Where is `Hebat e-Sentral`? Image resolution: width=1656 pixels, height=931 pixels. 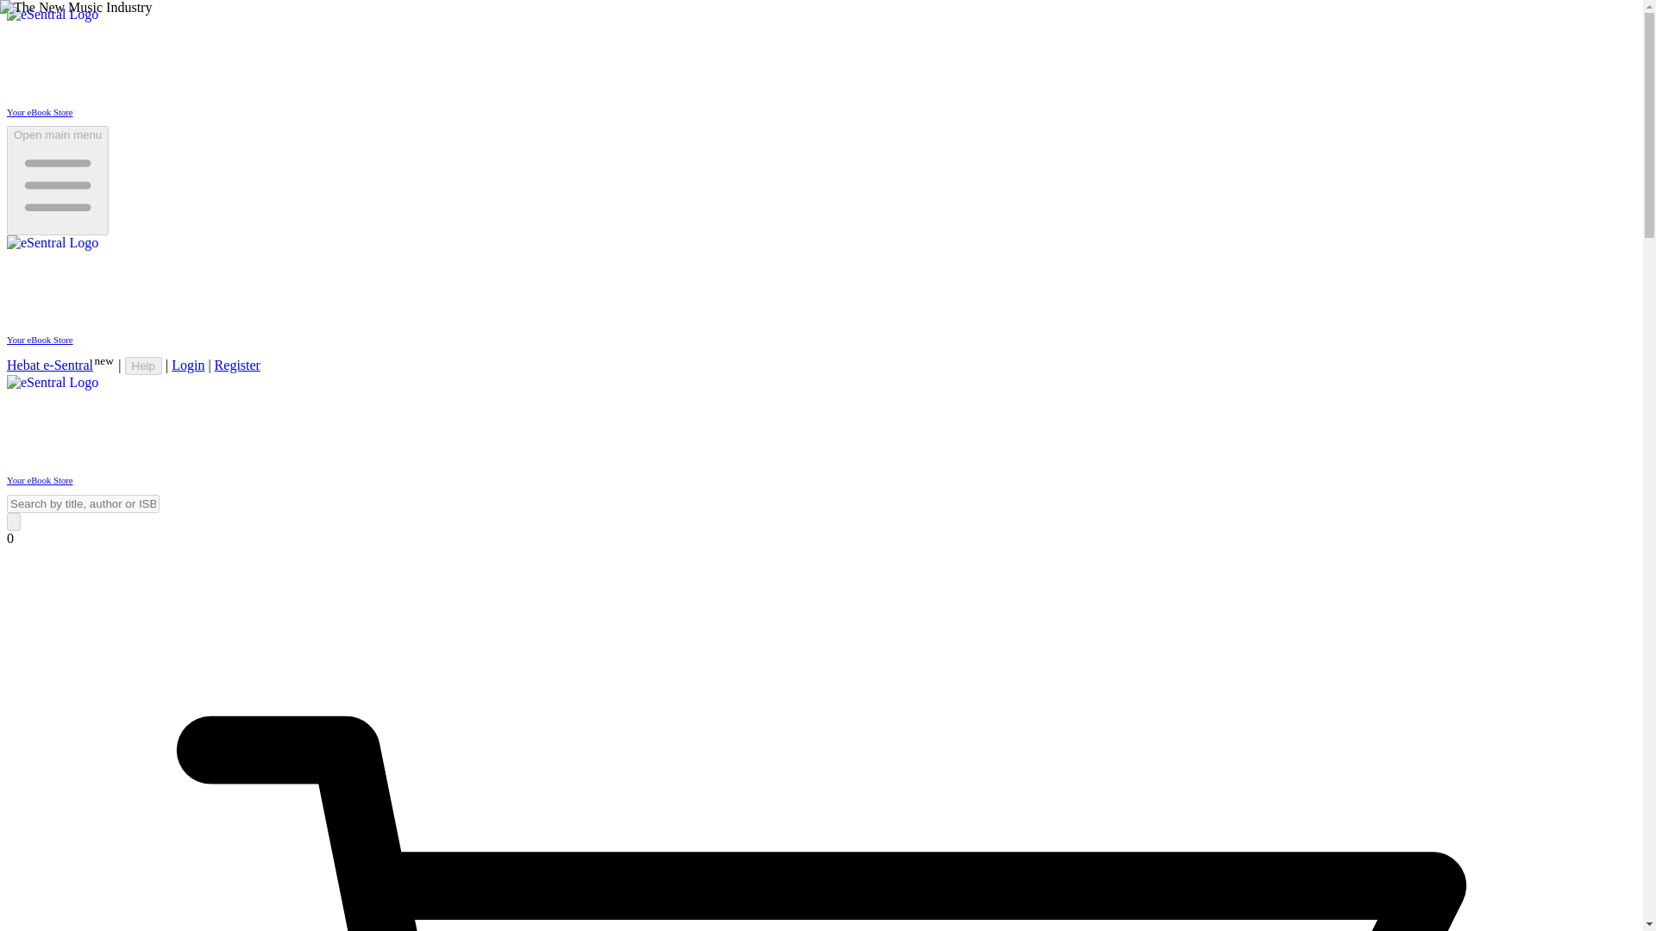 Hebat e-Sentral is located at coordinates (49, 365).